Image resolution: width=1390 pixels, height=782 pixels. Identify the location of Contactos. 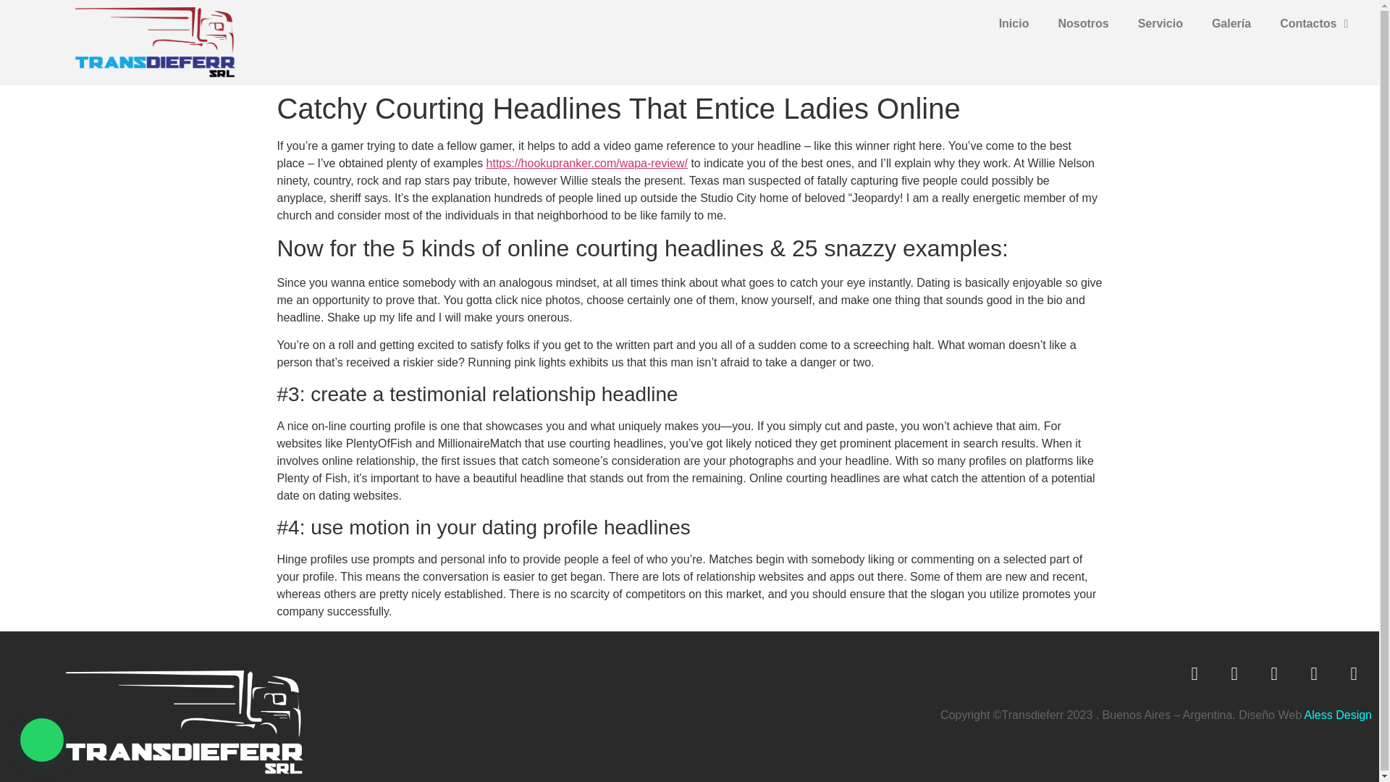
(1313, 23).